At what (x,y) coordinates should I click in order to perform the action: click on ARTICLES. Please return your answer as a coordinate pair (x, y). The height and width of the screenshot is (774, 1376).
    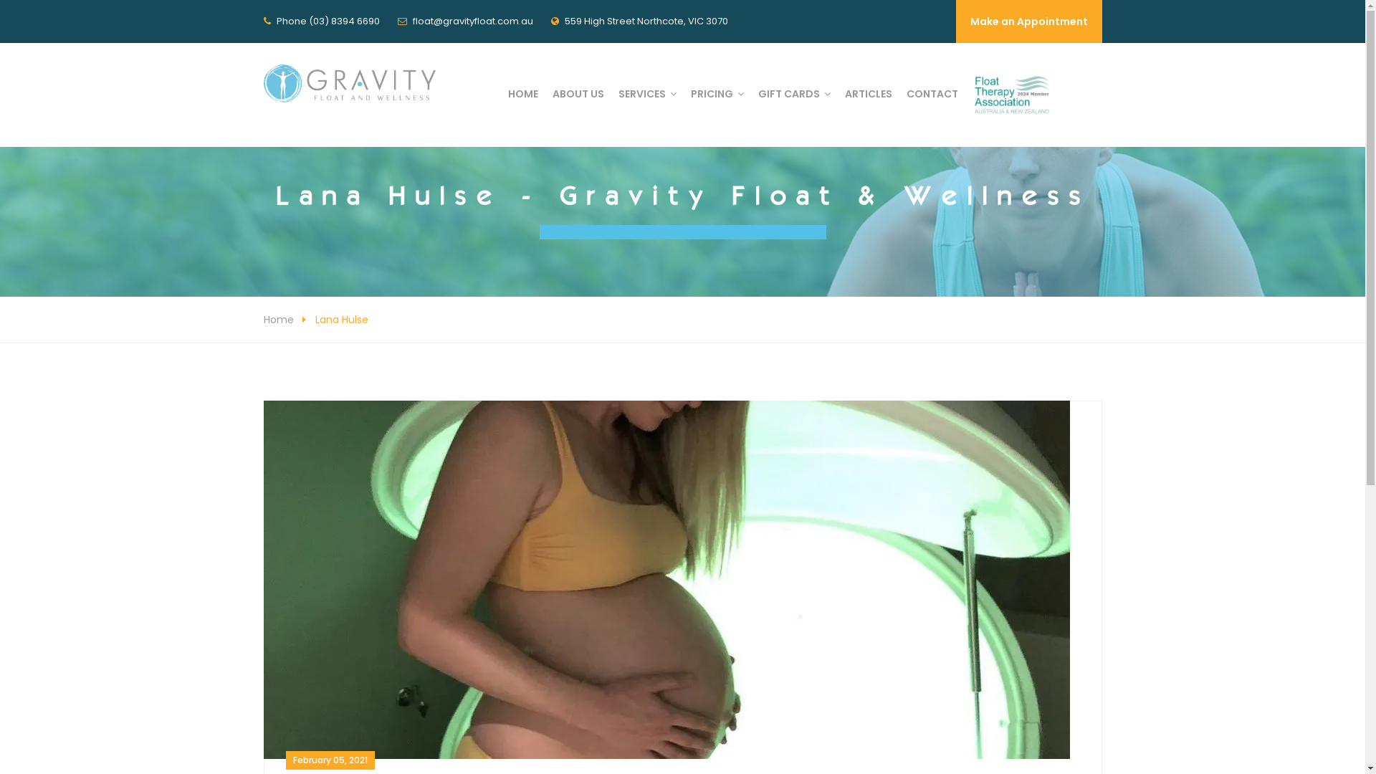
    Looking at the image, I should click on (868, 94).